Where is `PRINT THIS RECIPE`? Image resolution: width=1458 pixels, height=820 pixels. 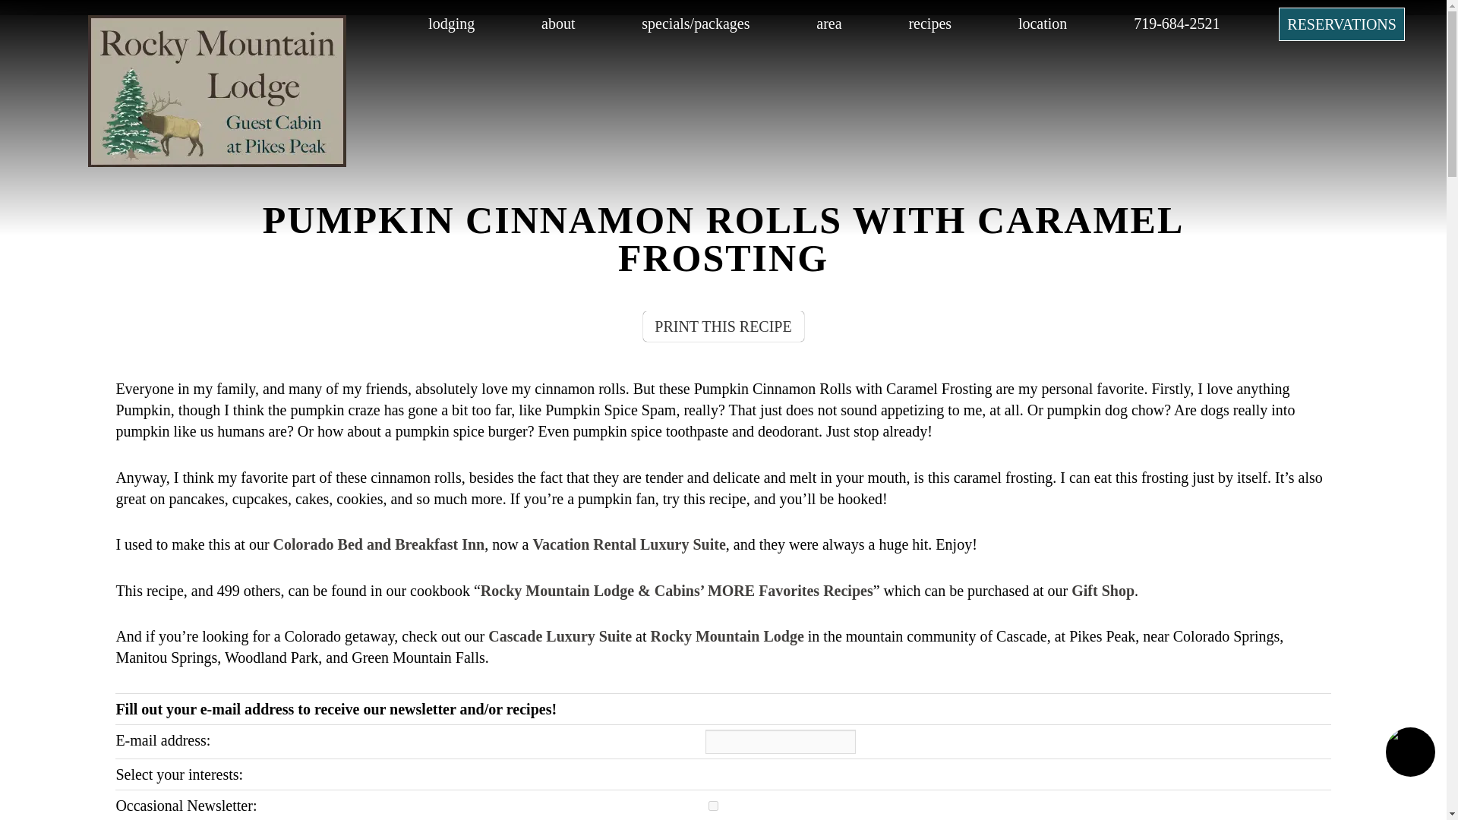
PRINT THIS RECIPE is located at coordinates (723, 326).